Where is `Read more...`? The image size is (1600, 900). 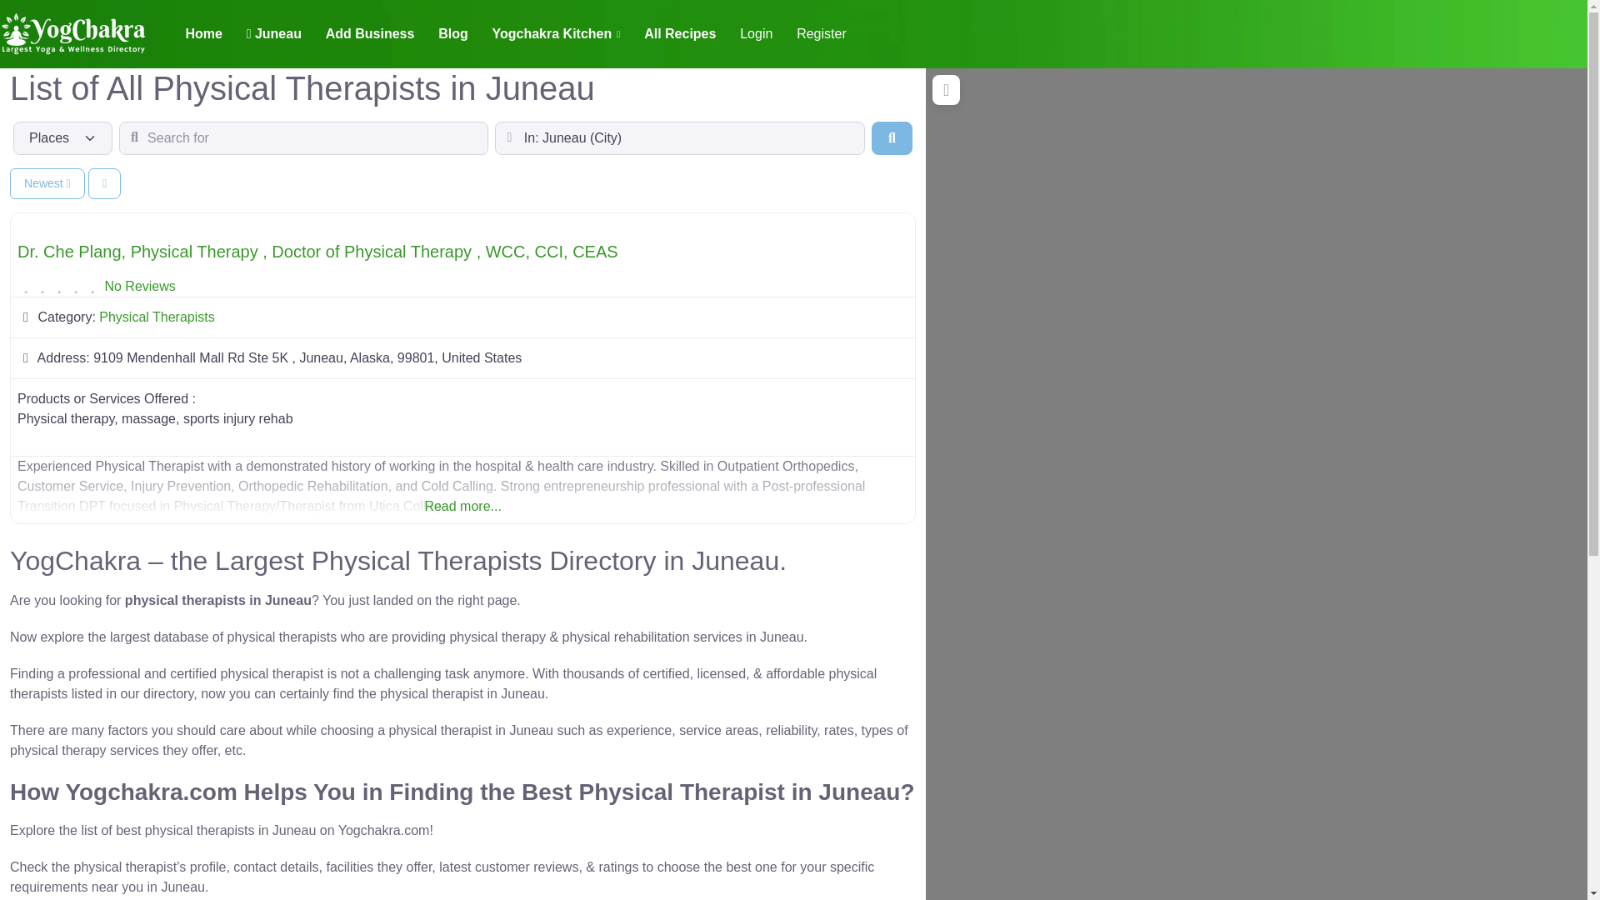 Read more... is located at coordinates (463, 486).